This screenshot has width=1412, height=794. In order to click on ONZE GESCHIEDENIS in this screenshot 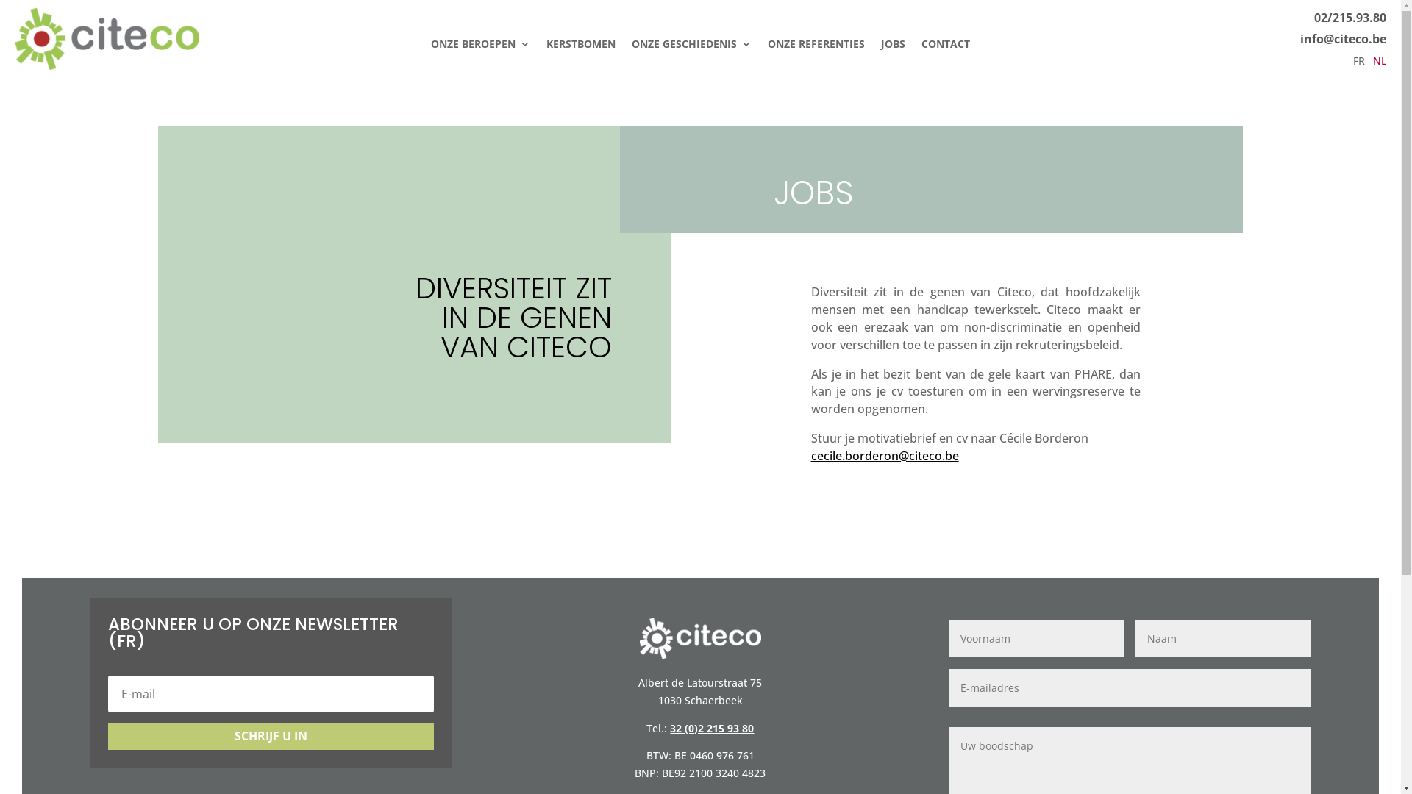, I will do `click(691, 47)`.